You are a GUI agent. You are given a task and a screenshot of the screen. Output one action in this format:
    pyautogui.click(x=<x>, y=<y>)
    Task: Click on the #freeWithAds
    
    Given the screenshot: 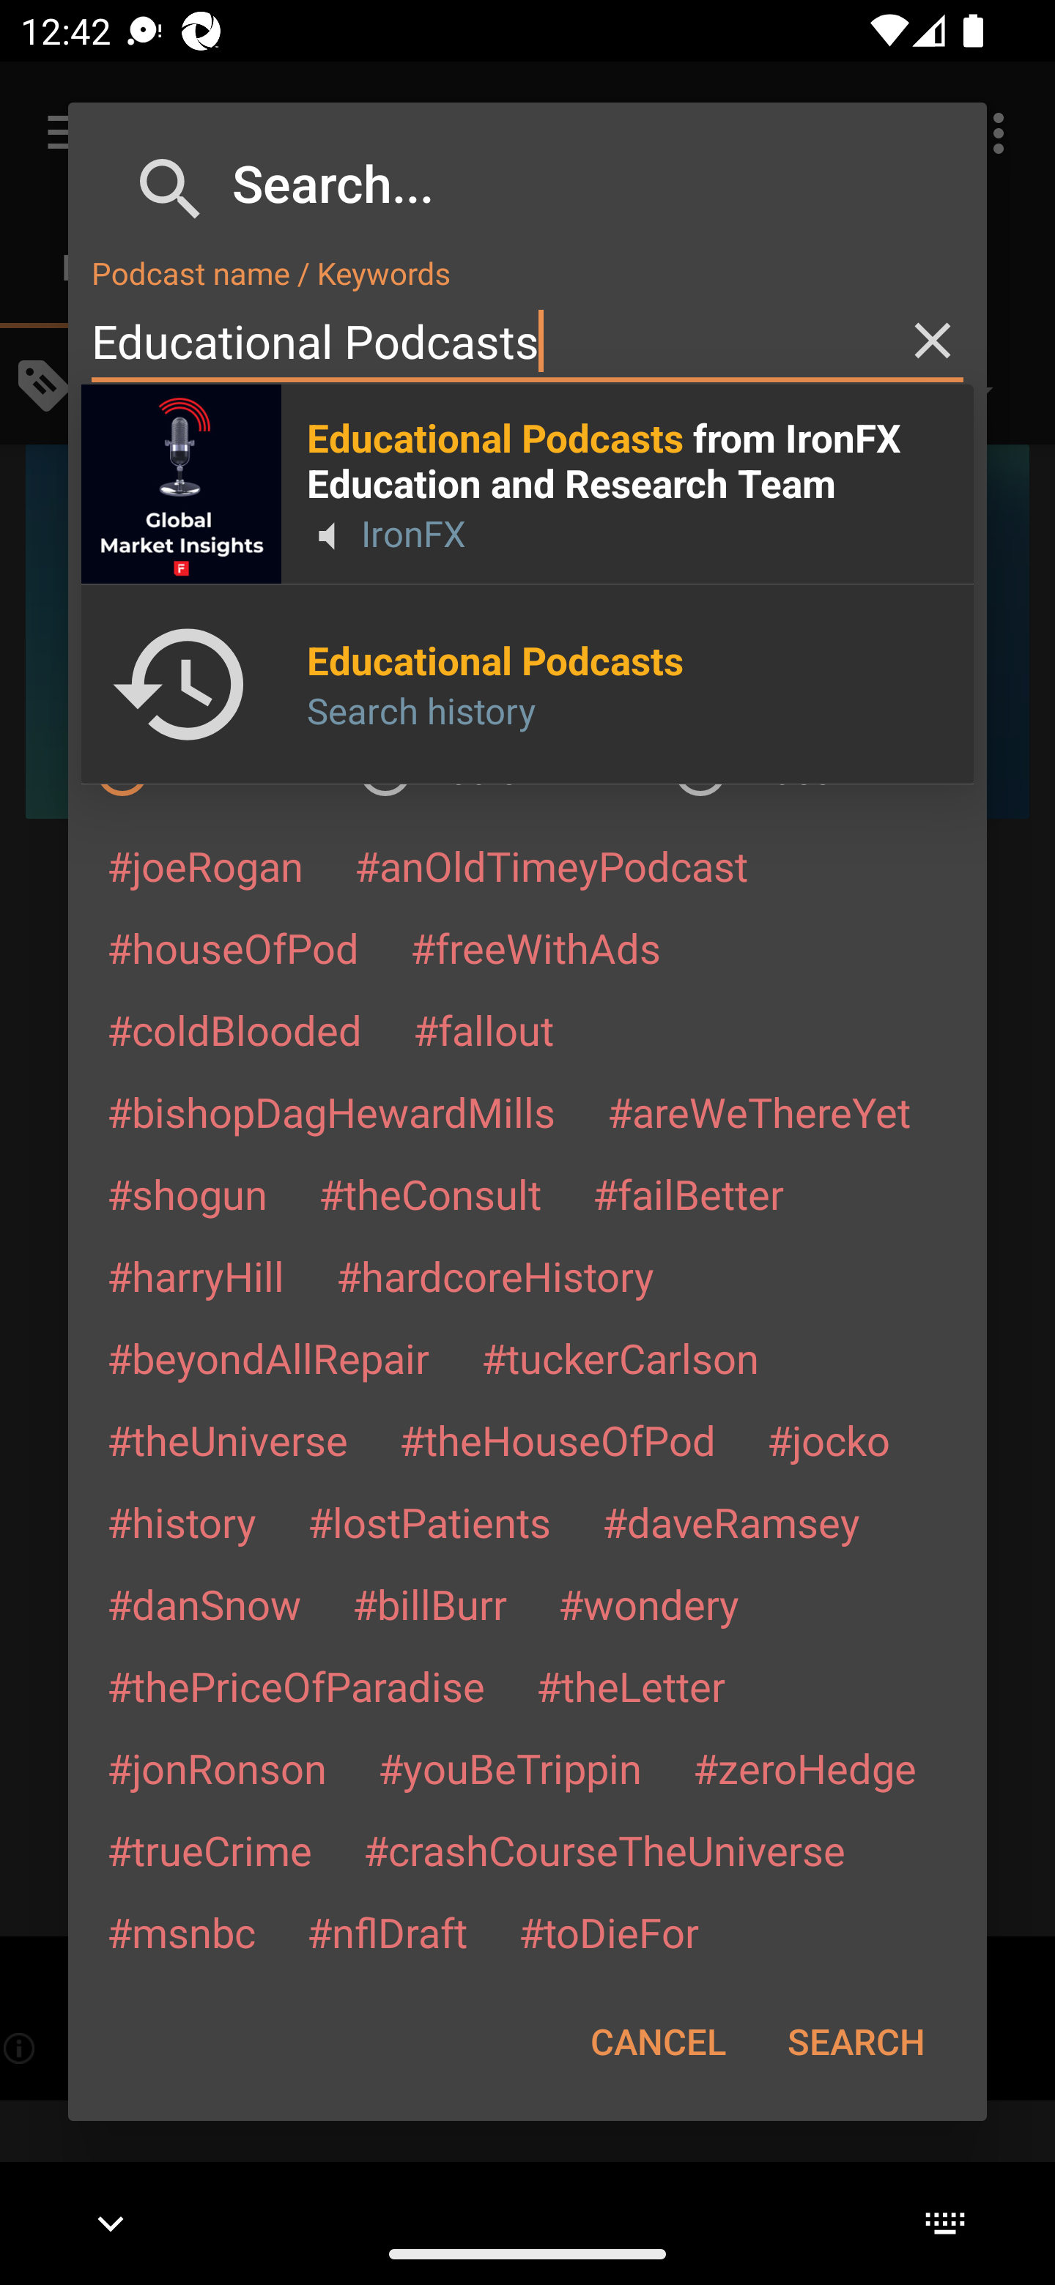 What is the action you would take?
    pyautogui.click(x=536, y=948)
    